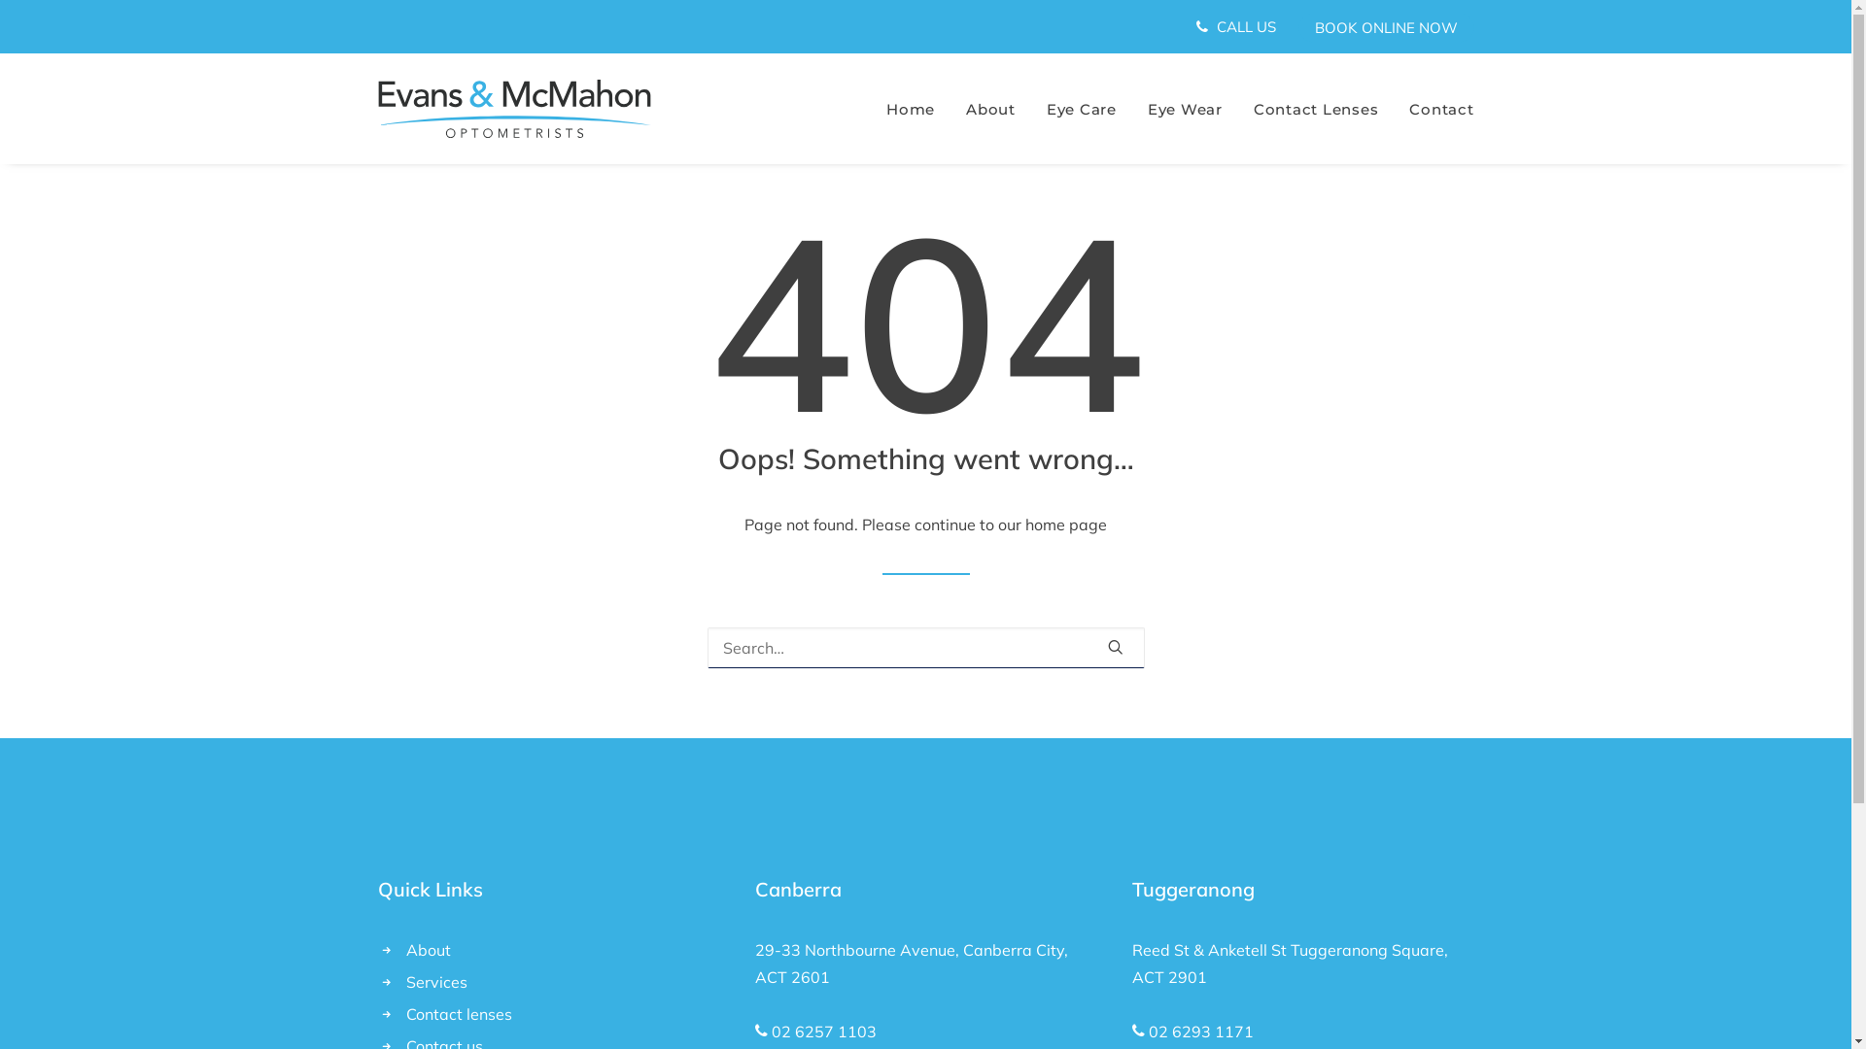 The height and width of the screenshot is (1049, 1866). Describe the element at coordinates (437, 982) in the screenshot. I see `Services` at that location.